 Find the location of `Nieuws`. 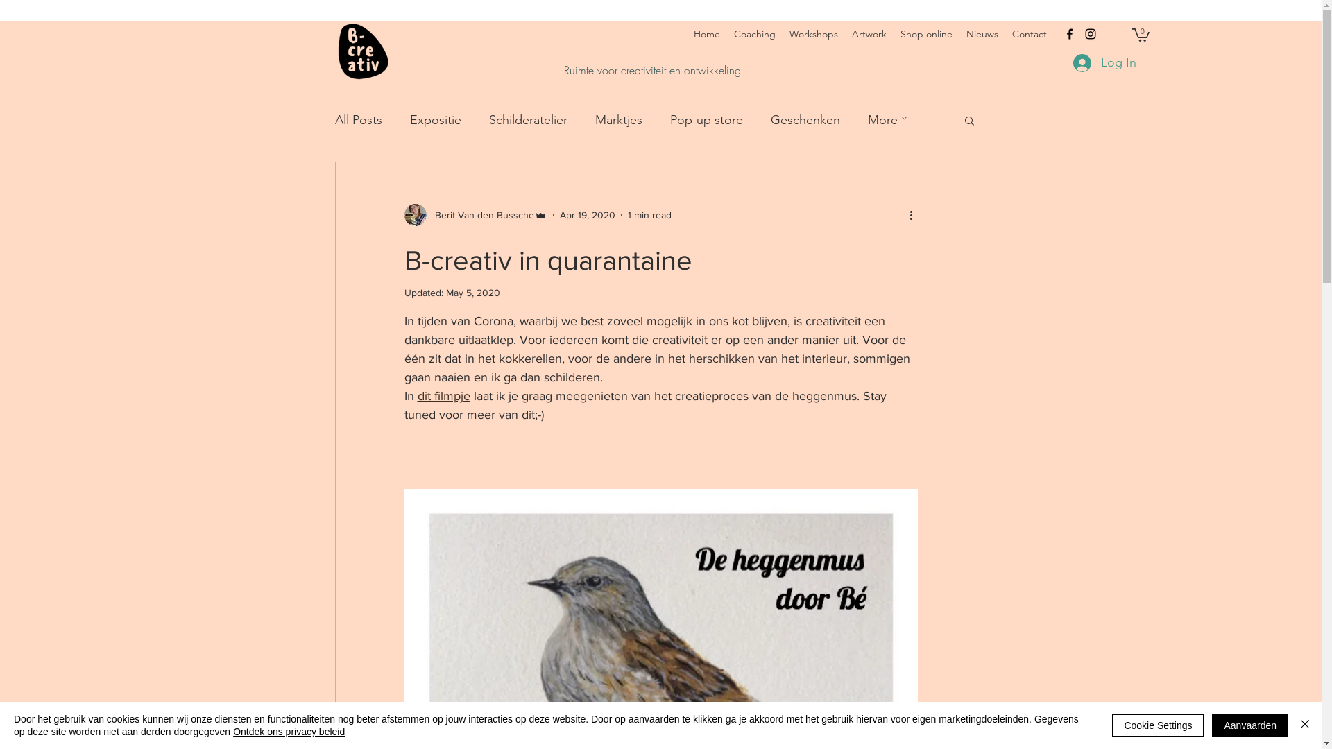

Nieuws is located at coordinates (982, 34).